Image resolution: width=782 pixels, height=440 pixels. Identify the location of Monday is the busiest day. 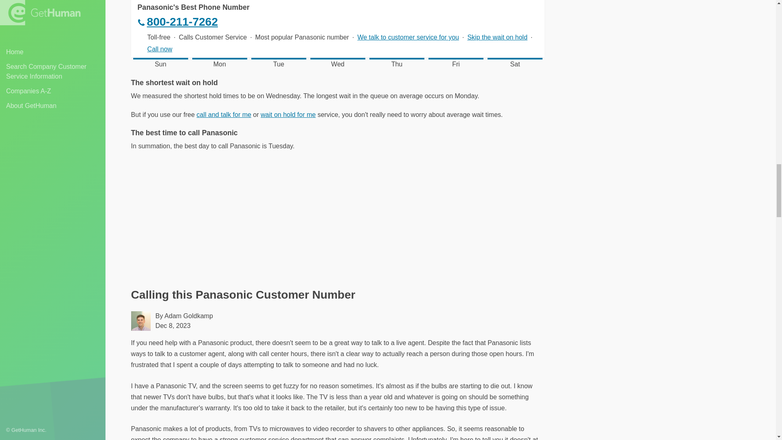
(220, 29).